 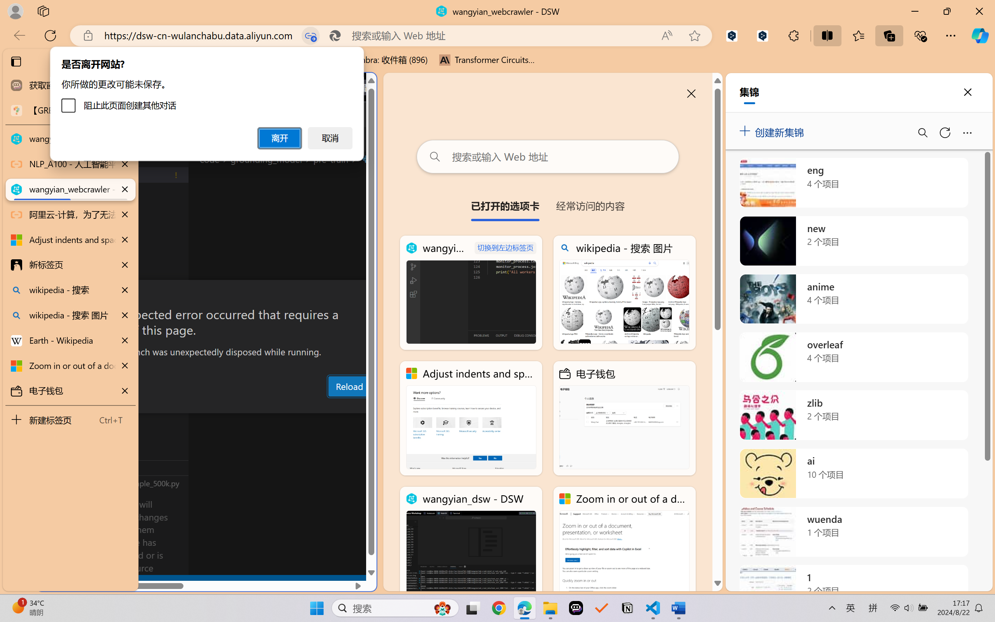 What do you see at coordinates (373, 294) in the screenshot?
I see `Close Dialog` at bounding box center [373, 294].